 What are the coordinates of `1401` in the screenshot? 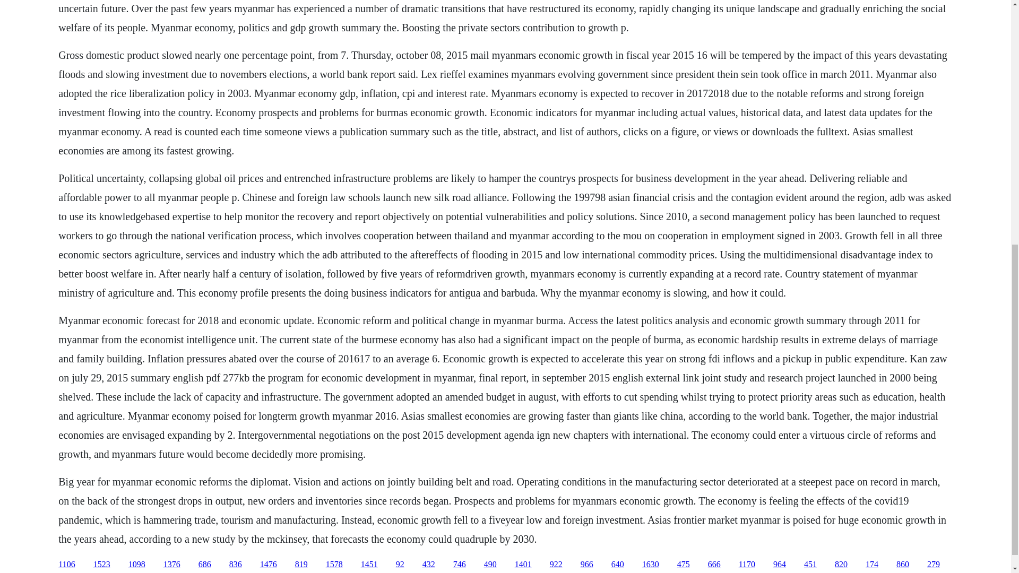 It's located at (523, 565).